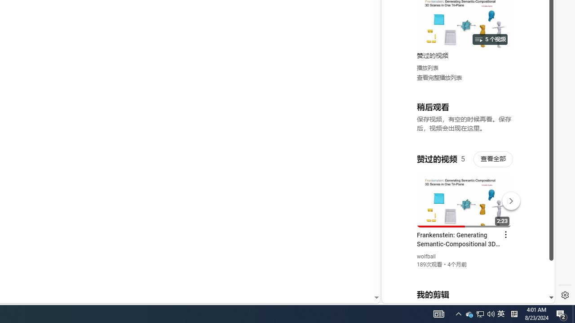 The width and height of the screenshot is (575, 323). I want to click on US[ju], so click(412, 296).